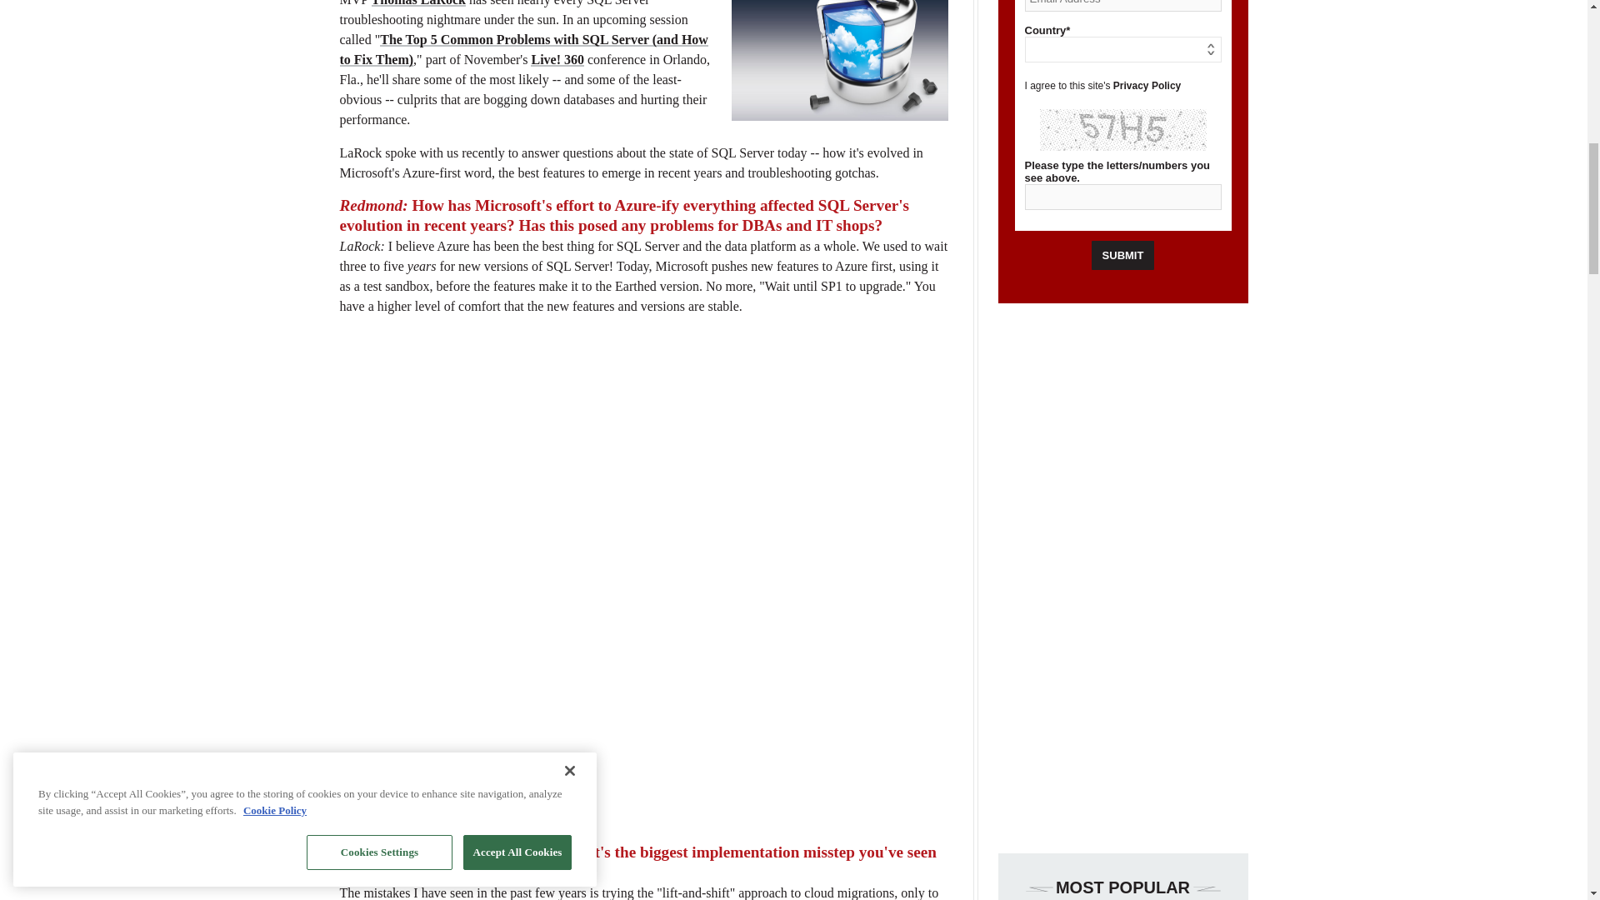 This screenshot has height=900, width=1600. I want to click on Submit, so click(1123, 255).